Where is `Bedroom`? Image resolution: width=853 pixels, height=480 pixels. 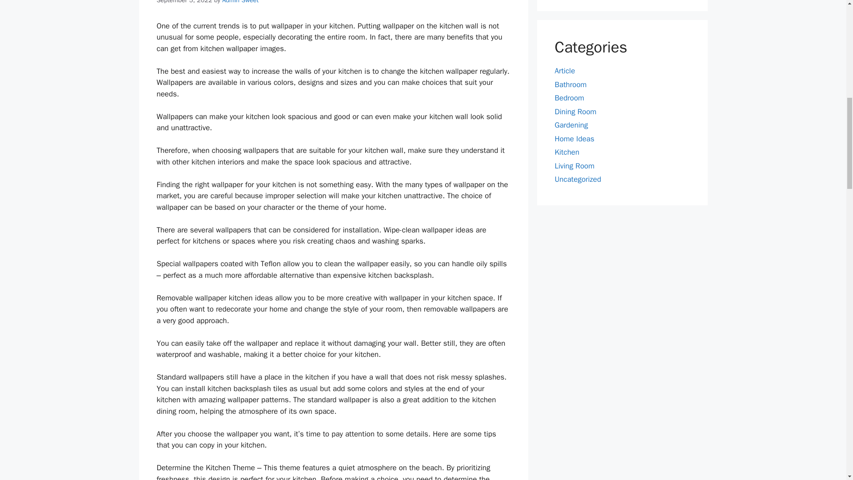
Bedroom is located at coordinates (570, 98).